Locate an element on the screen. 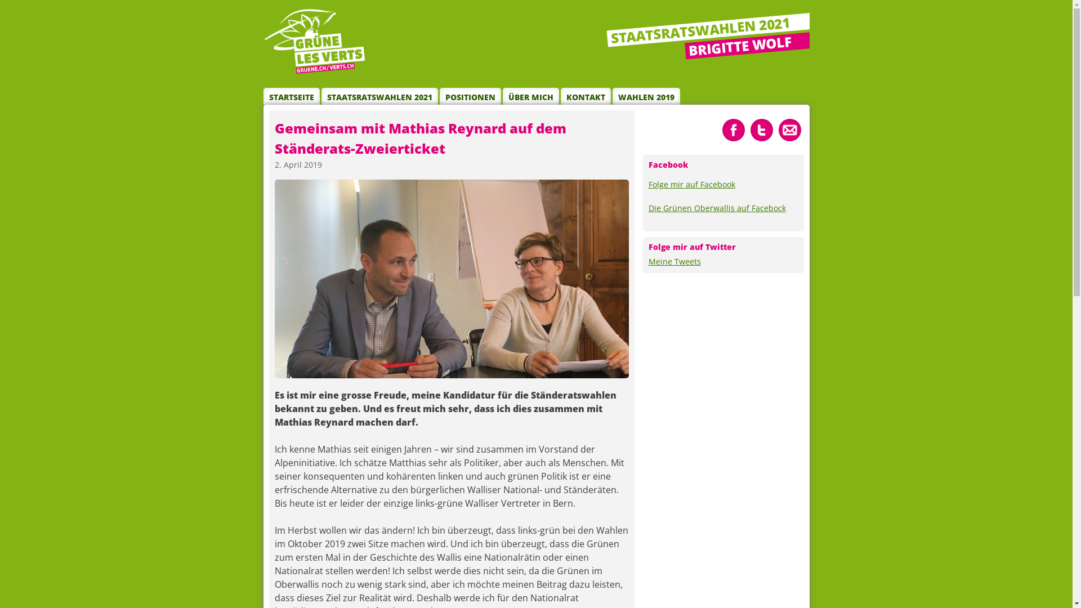  Besuchen Sie uns auf Facebook is located at coordinates (733, 129).